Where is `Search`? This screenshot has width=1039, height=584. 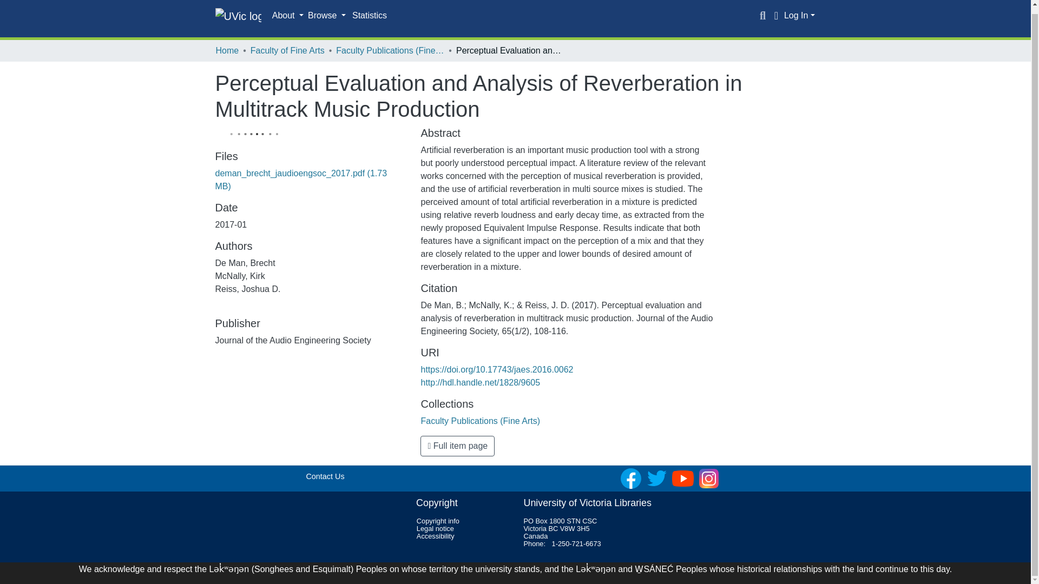 Search is located at coordinates (763, 16).